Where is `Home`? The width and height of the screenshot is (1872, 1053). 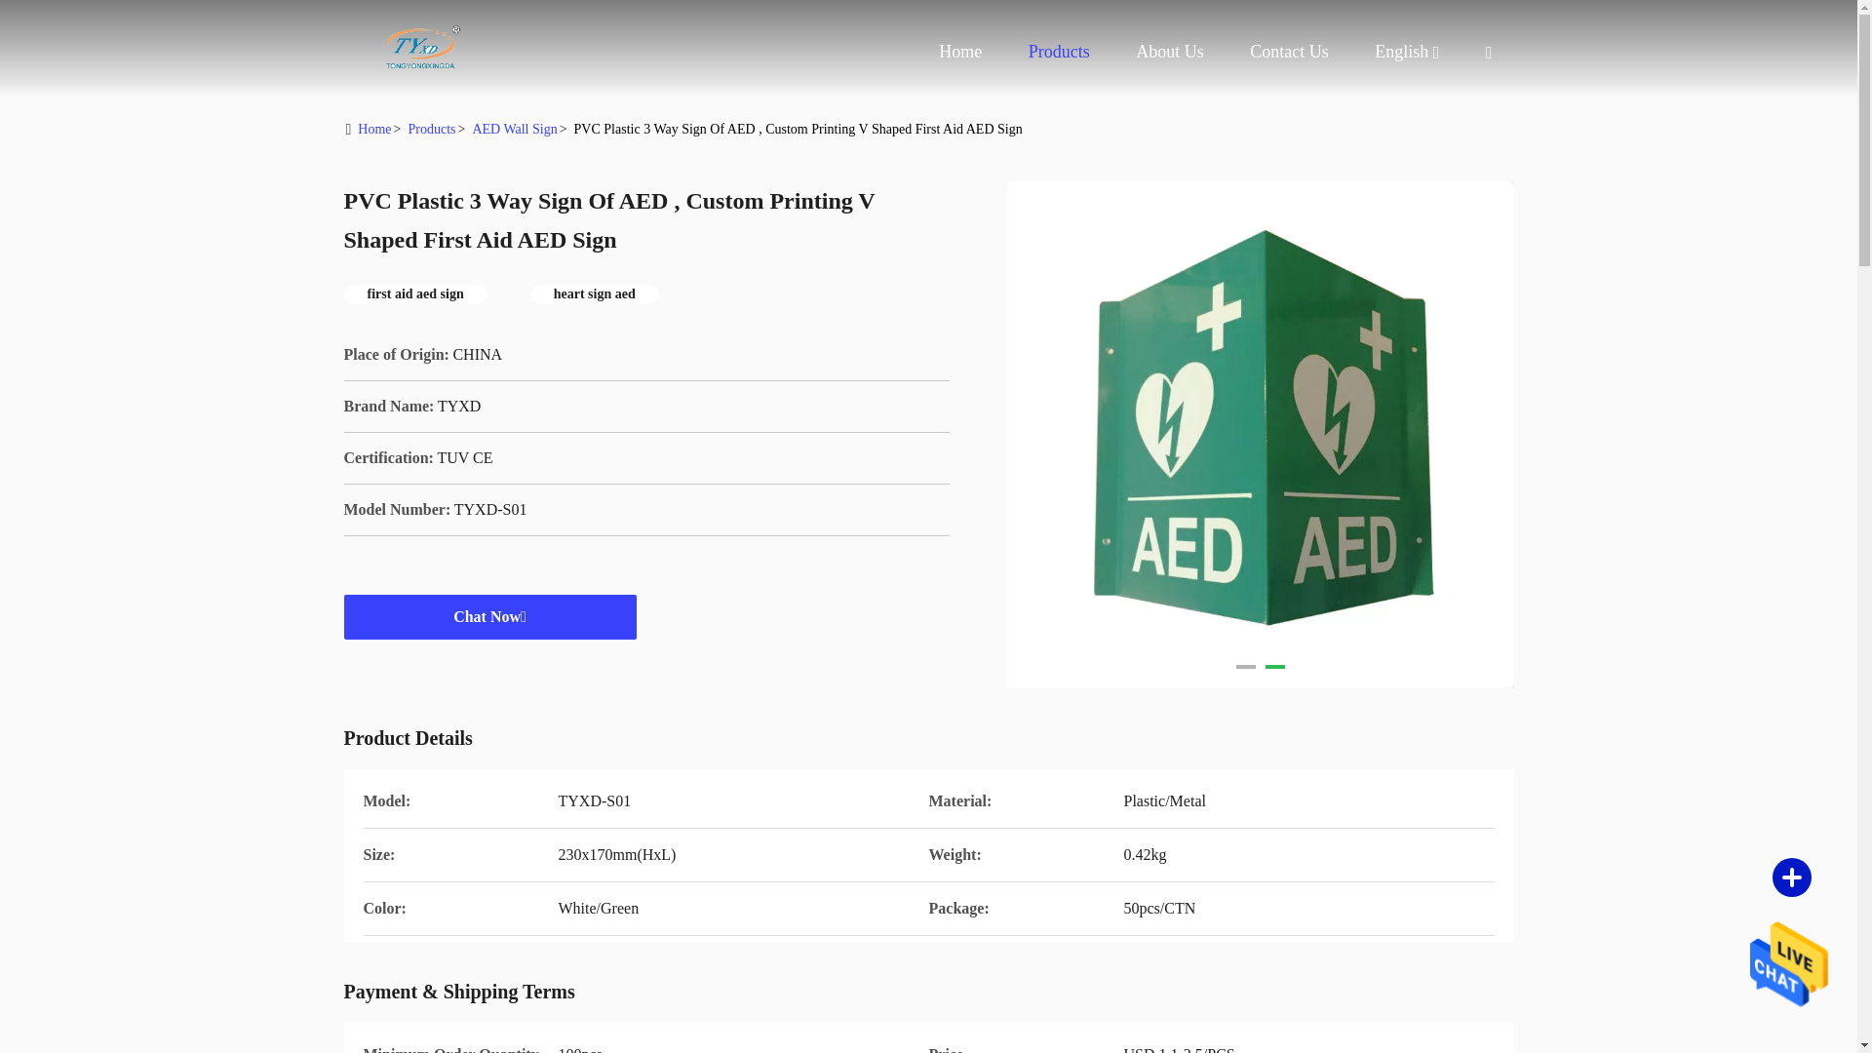
Home is located at coordinates (374, 129).